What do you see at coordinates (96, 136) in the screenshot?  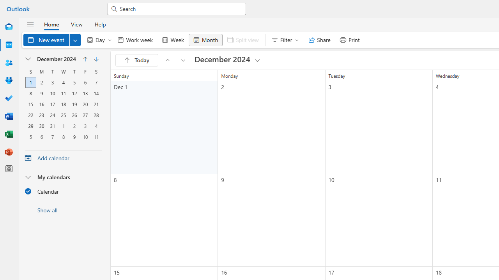 I see `11, January, 2025` at bounding box center [96, 136].